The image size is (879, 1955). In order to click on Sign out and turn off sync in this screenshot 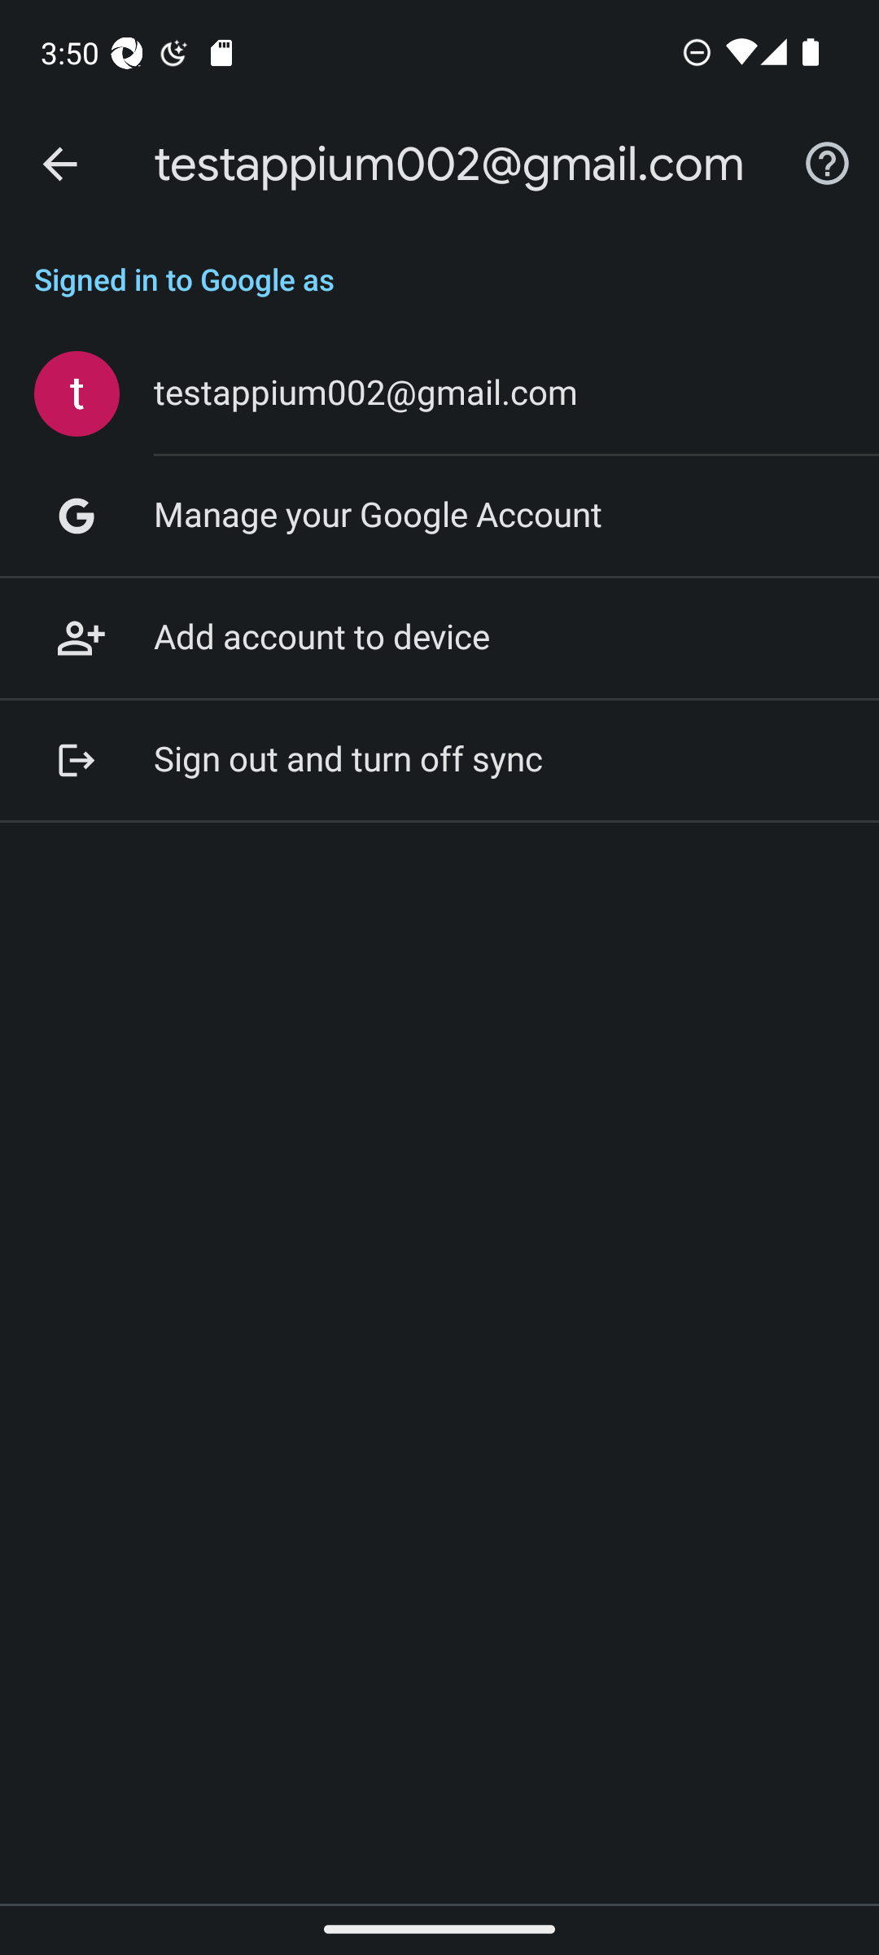, I will do `click(439, 761)`.